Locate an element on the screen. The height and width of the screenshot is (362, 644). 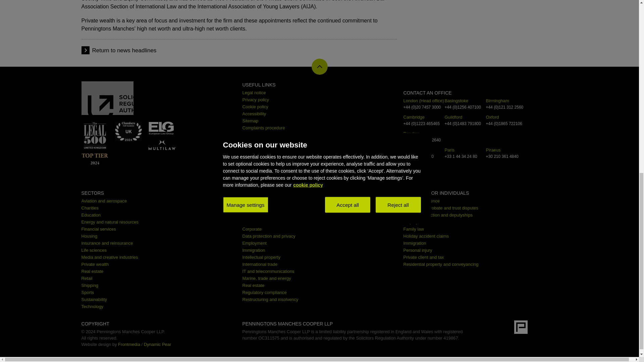
Modern slavery statement is located at coordinates (267, 141).